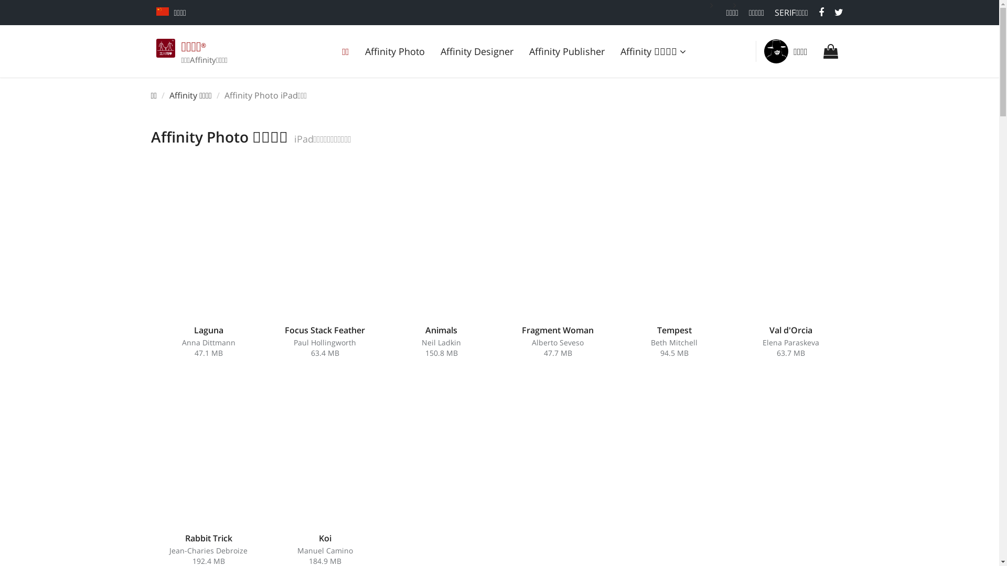  What do you see at coordinates (442, 330) in the screenshot?
I see `Animals` at bounding box center [442, 330].